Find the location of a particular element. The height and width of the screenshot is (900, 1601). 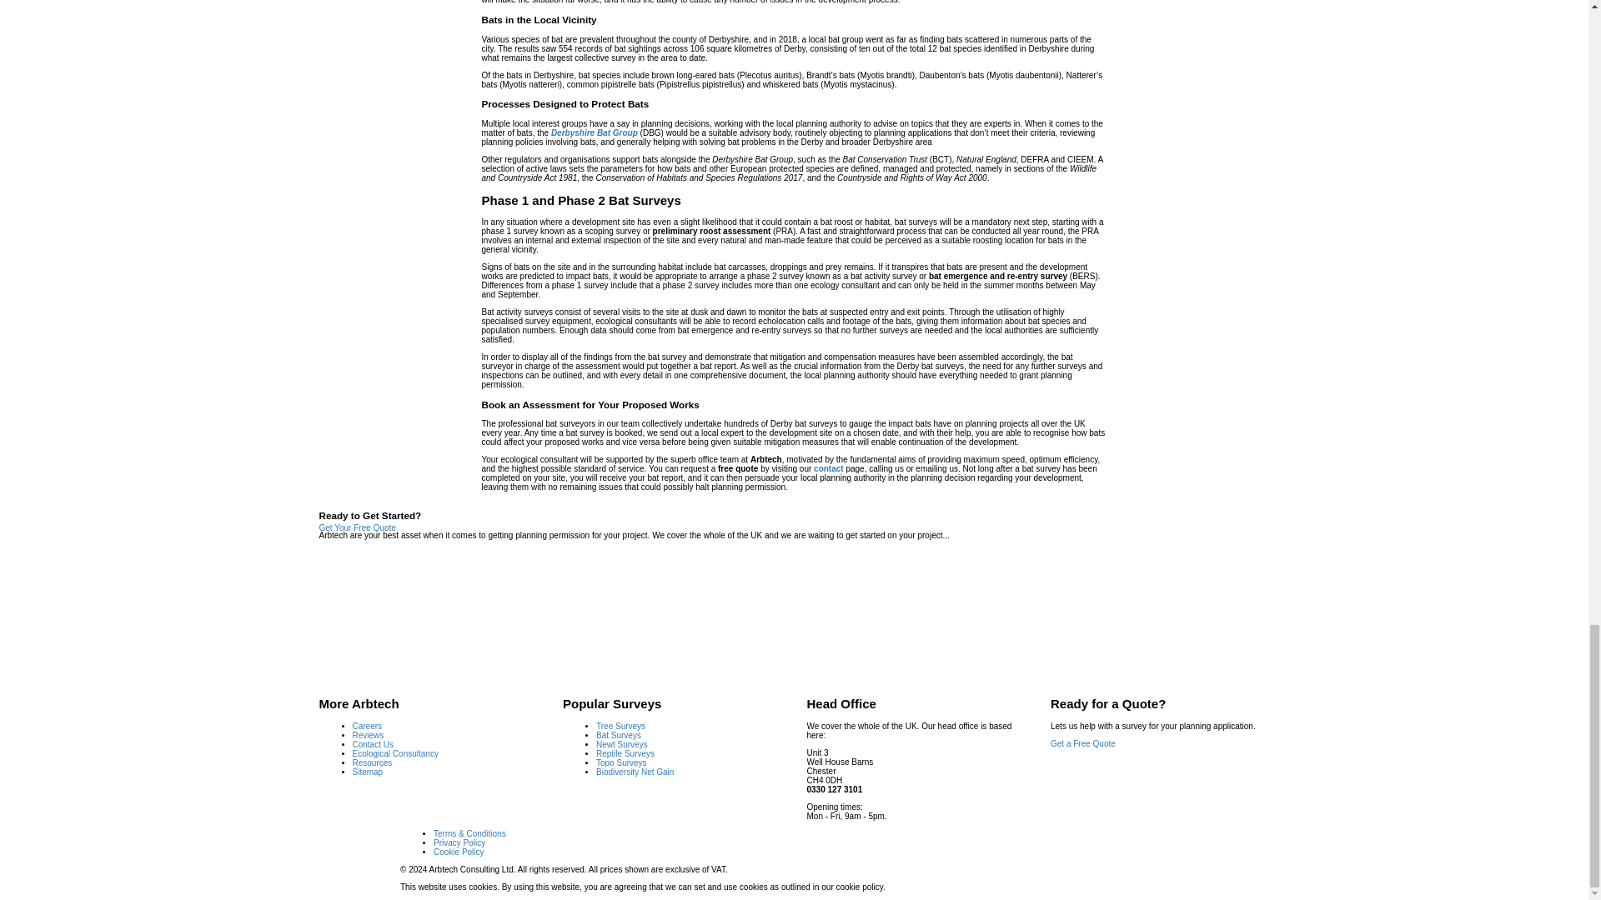

Bat Surveys is located at coordinates (619, 733).